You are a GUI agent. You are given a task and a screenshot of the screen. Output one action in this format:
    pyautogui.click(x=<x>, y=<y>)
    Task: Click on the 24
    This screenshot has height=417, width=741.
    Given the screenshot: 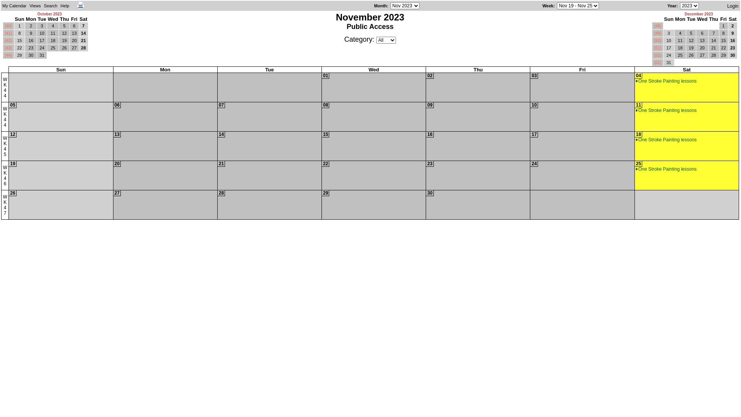 What is the action you would take?
    pyautogui.click(x=534, y=164)
    